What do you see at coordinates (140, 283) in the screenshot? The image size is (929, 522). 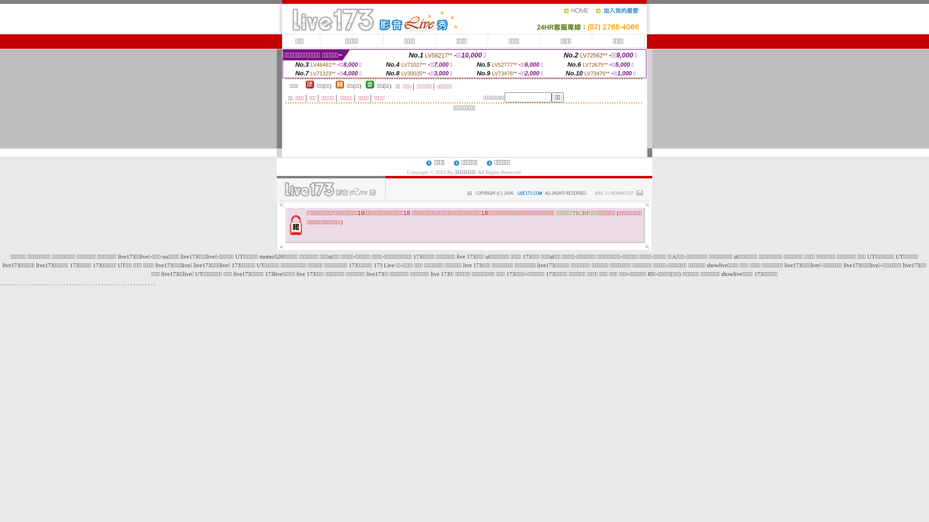 I see `.` at bounding box center [140, 283].